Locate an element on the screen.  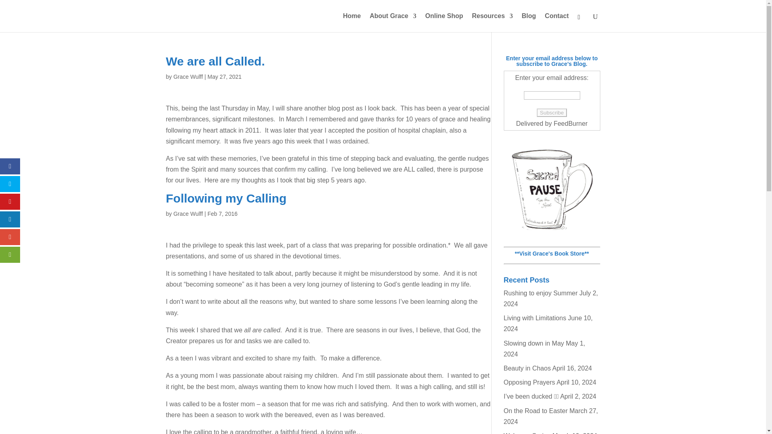
About Grace is located at coordinates (392, 23).